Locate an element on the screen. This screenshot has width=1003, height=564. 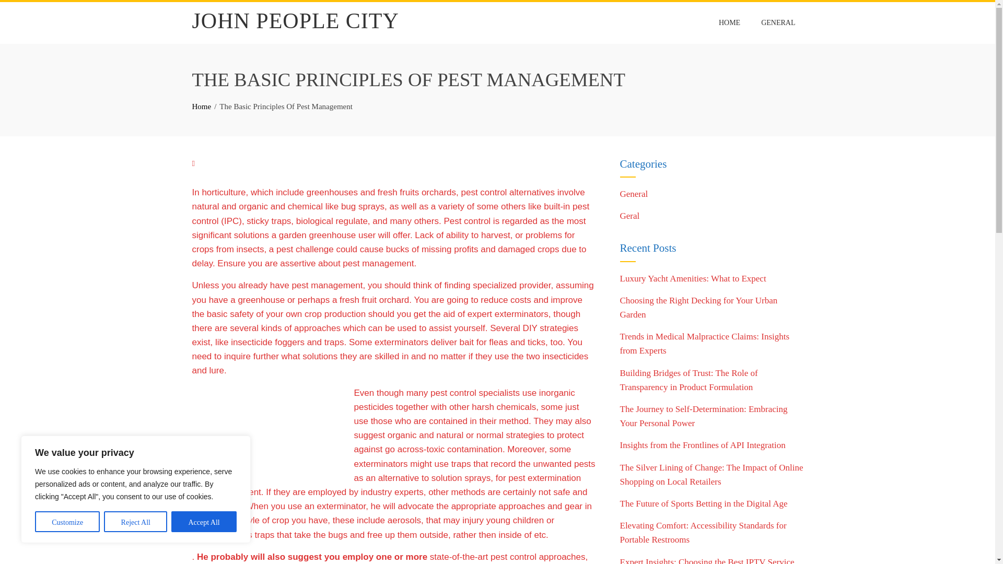
GENERAL is located at coordinates (778, 22).